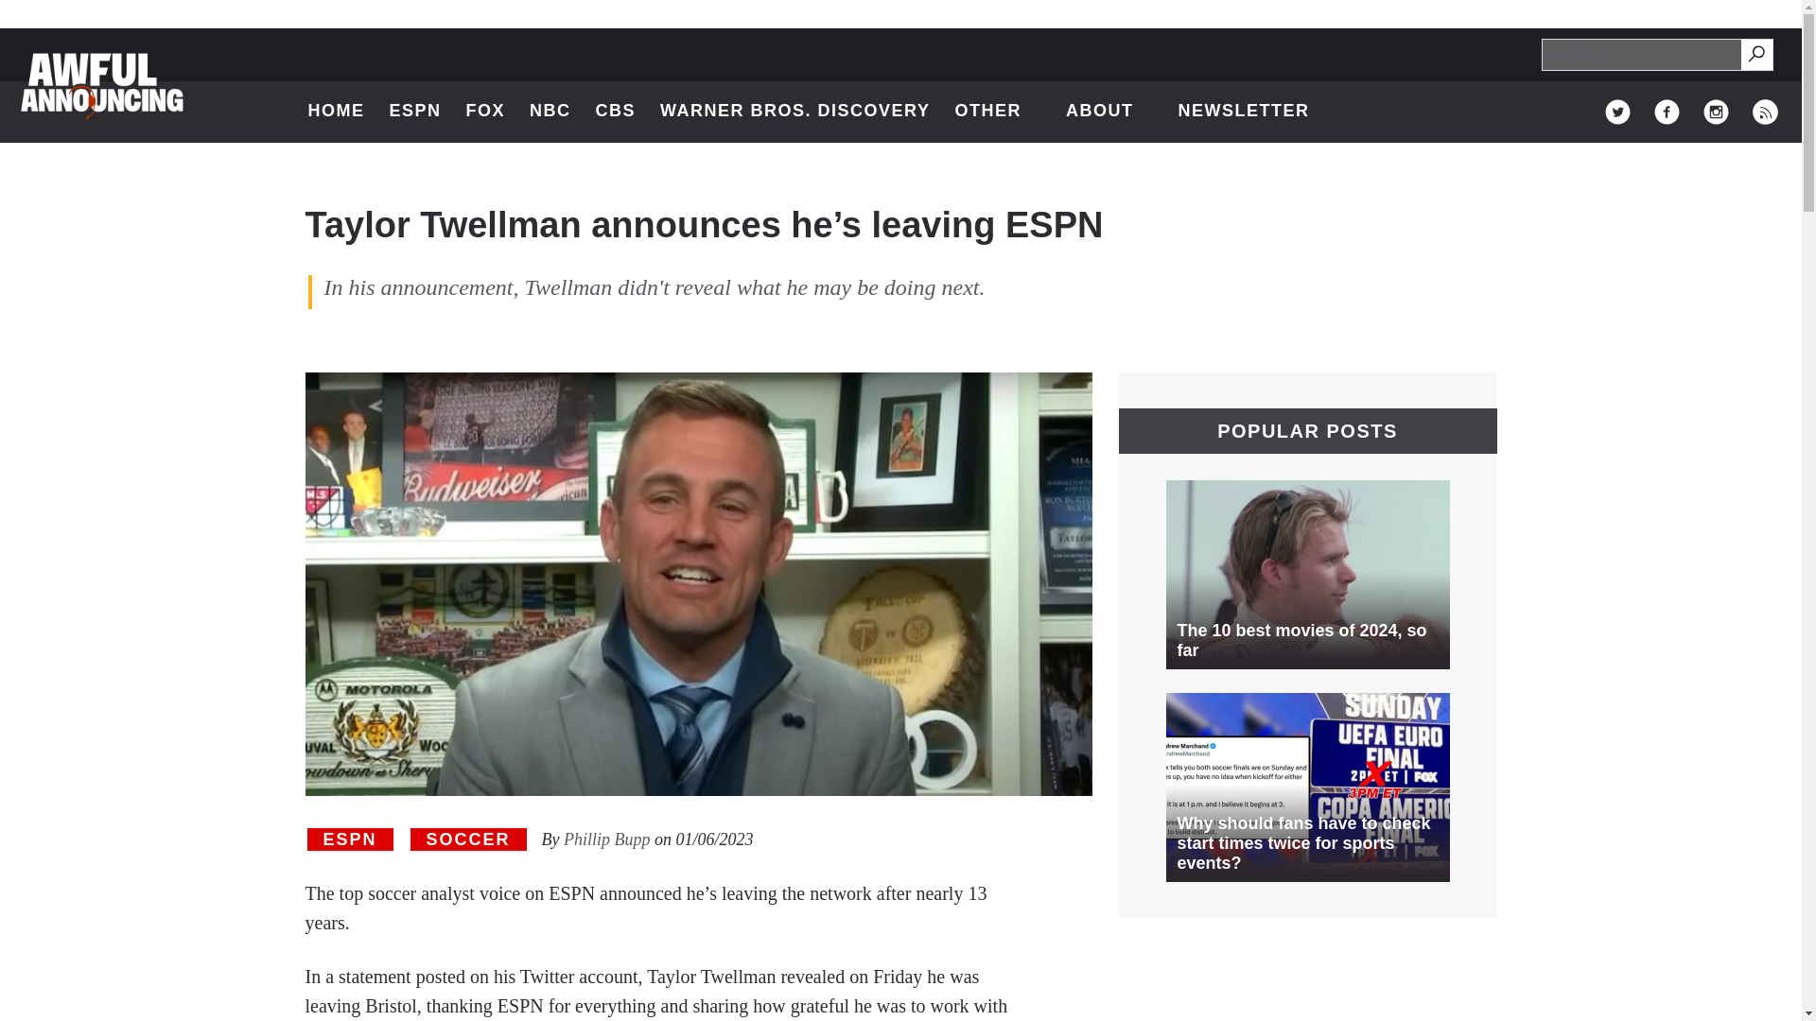 The height and width of the screenshot is (1021, 1816). What do you see at coordinates (1755, 53) in the screenshot?
I see `CBS` at bounding box center [1755, 53].